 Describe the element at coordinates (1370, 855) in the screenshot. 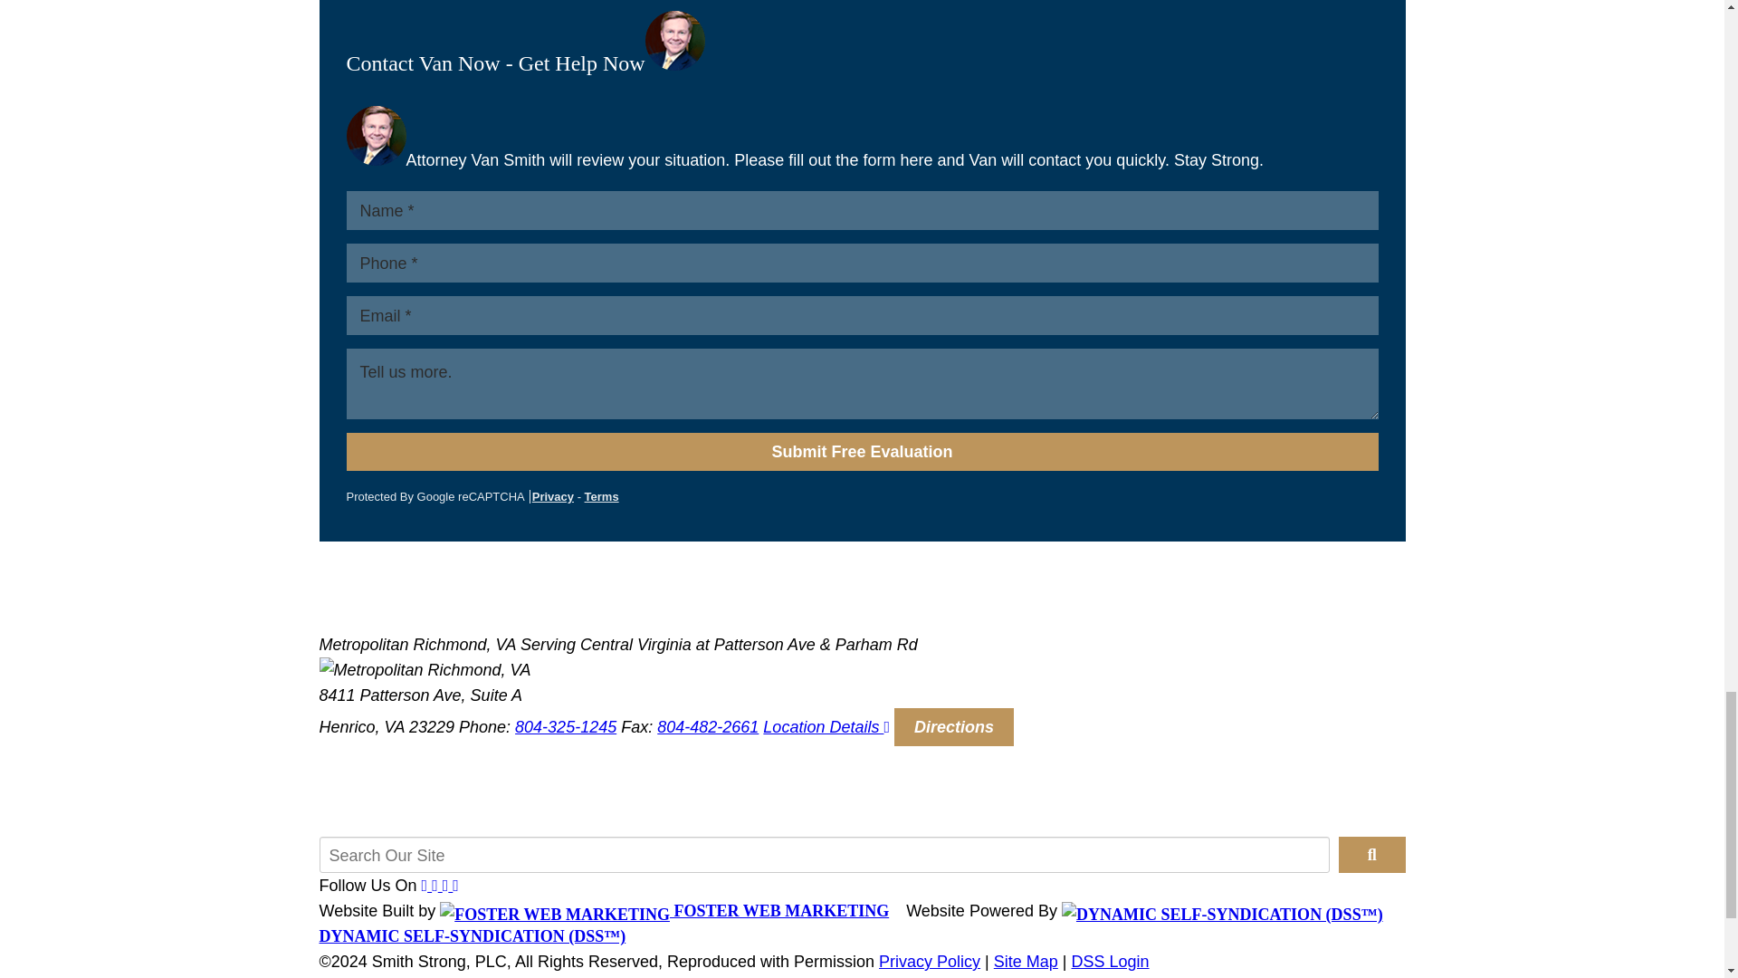

I see `Search` at that location.